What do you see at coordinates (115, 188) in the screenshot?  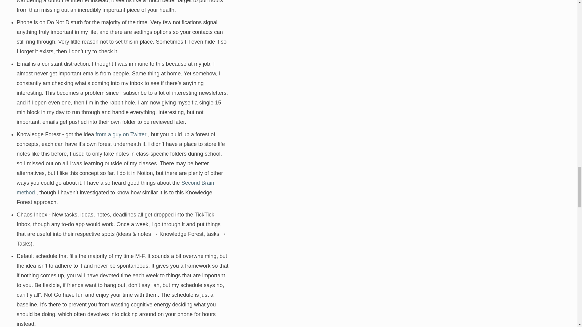 I see `Second Brain method` at bounding box center [115, 188].